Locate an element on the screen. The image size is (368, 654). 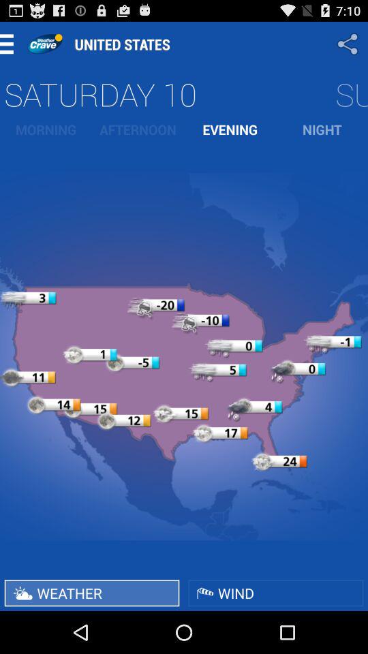
click icon next to the united states item is located at coordinates (45, 44).